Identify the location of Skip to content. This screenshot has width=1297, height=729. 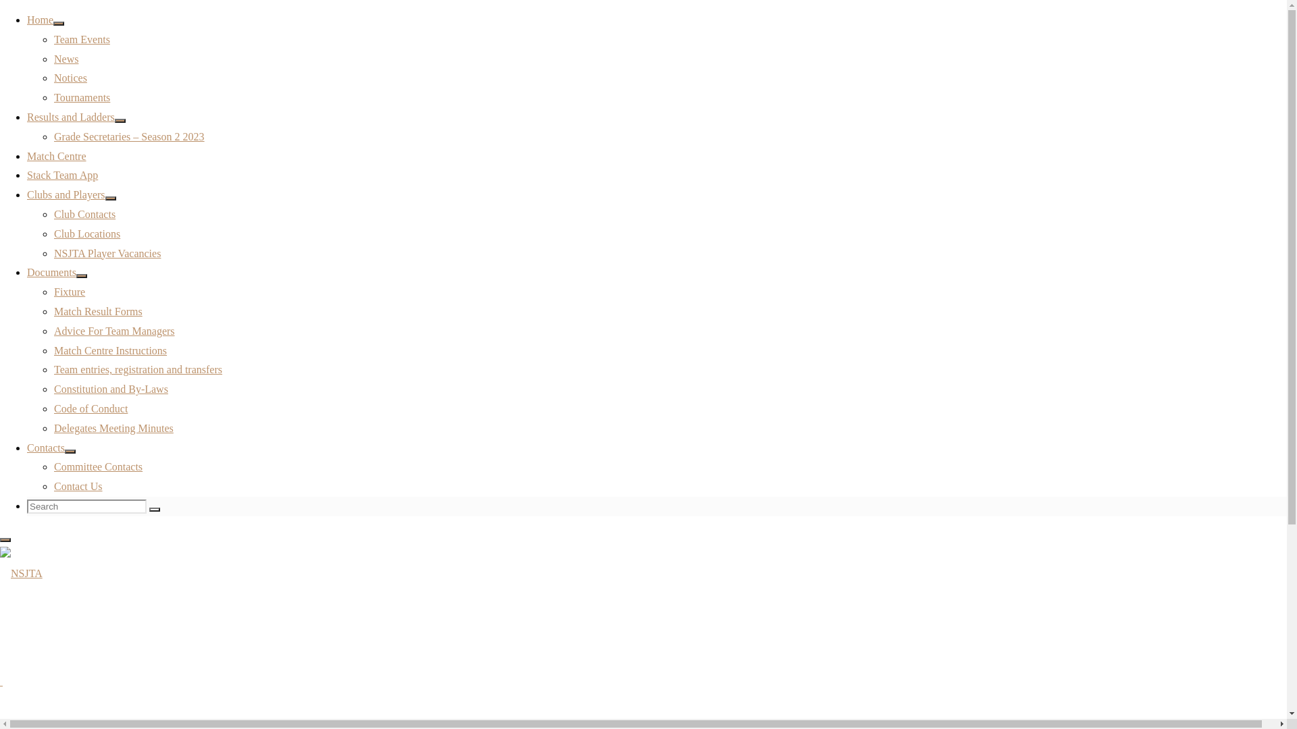
(5, 54).